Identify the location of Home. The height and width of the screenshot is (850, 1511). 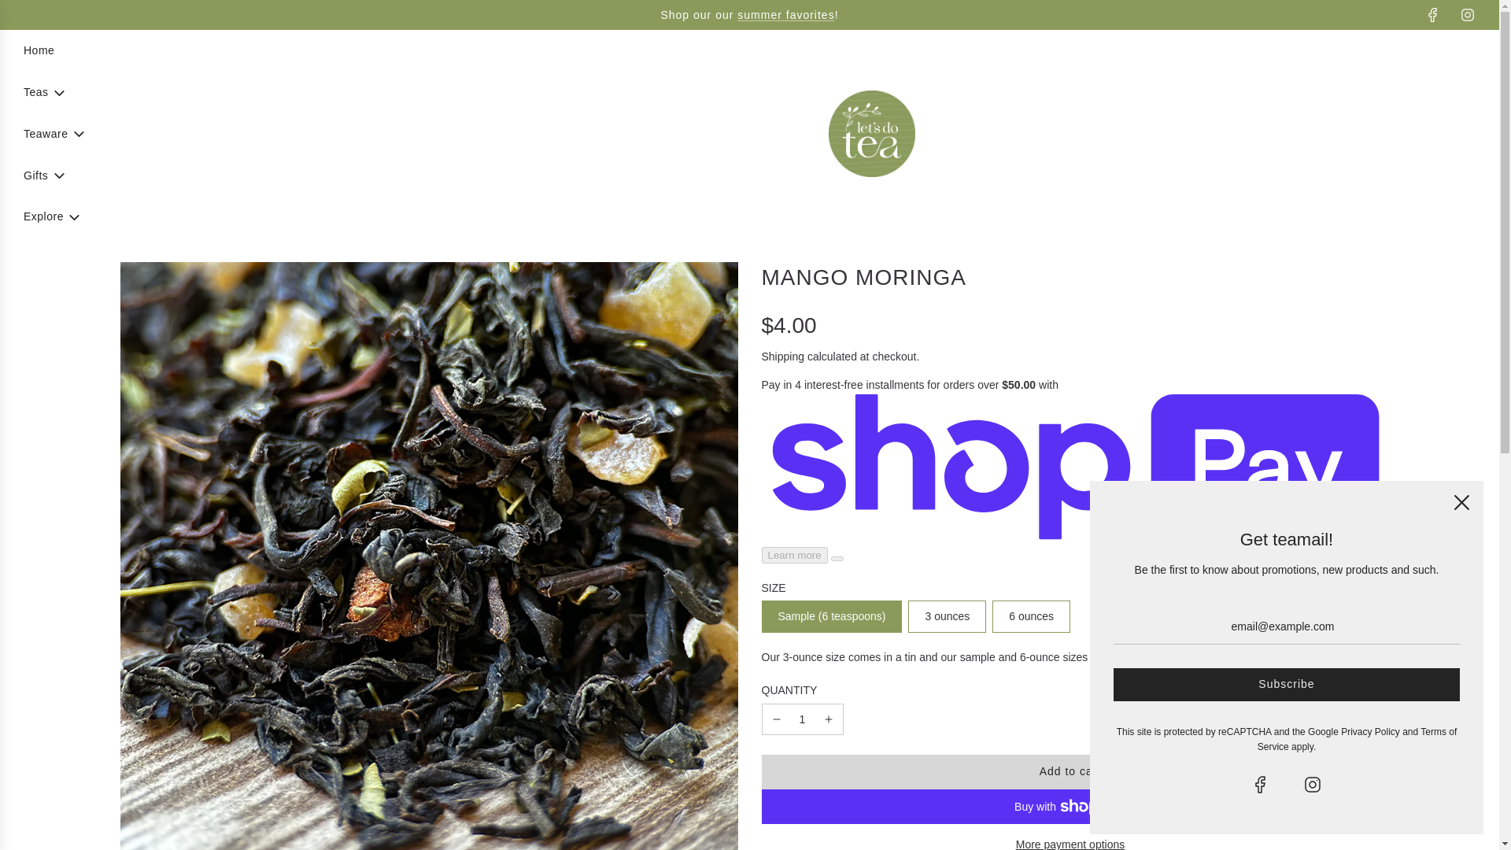
(39, 50).